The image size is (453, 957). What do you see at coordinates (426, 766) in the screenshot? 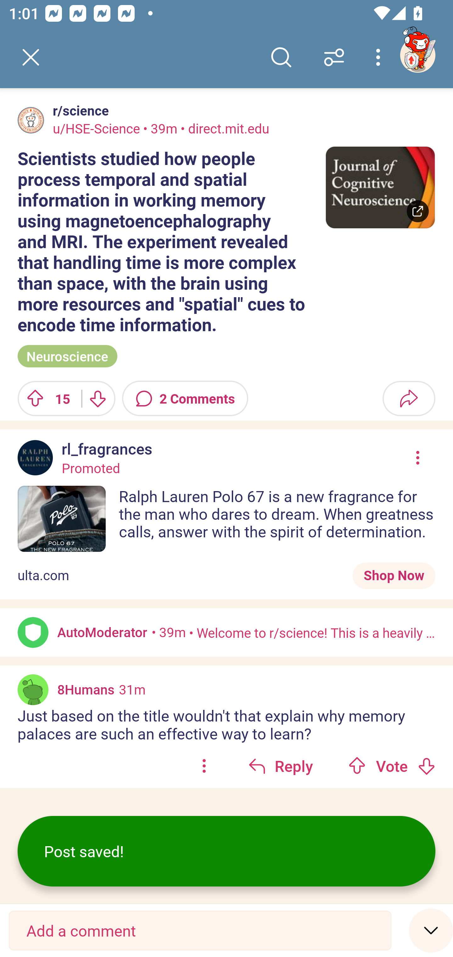
I see `Downvote` at bounding box center [426, 766].